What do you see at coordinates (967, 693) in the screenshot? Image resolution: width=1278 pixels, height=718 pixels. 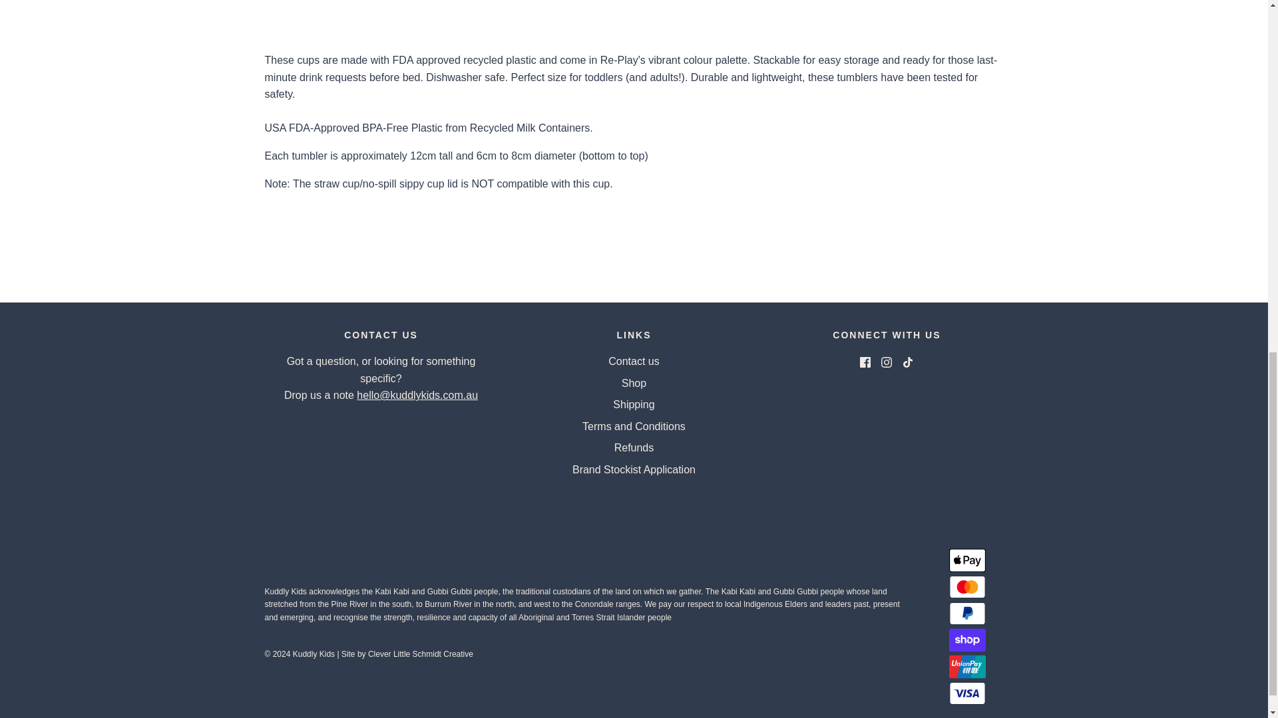 I see `Visa` at bounding box center [967, 693].